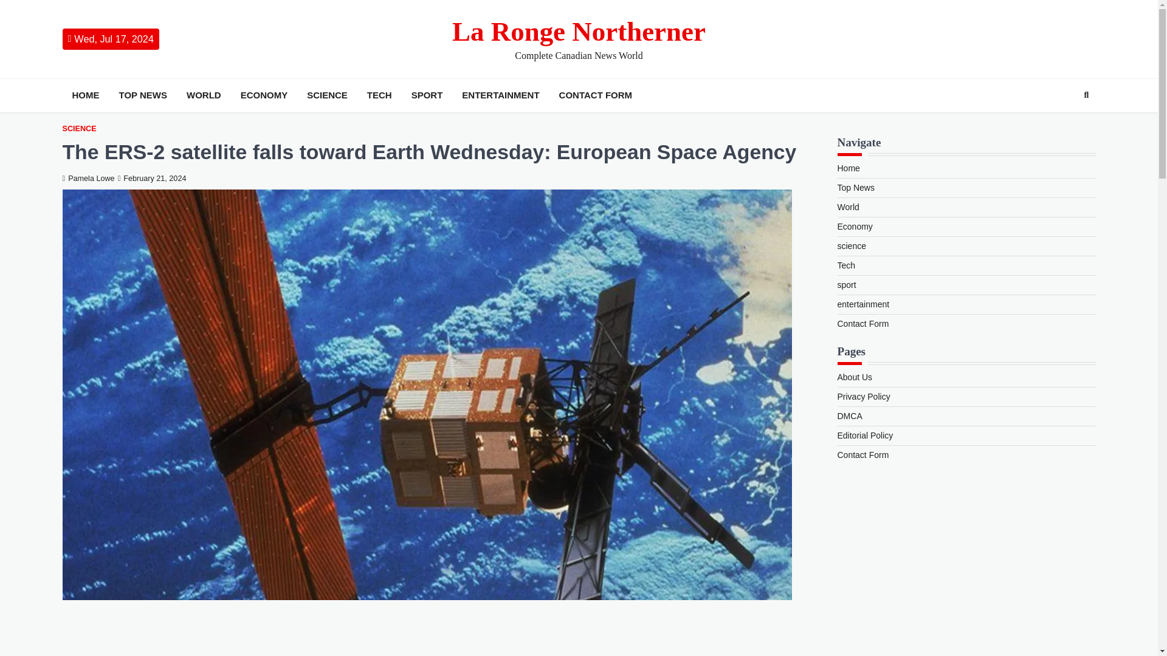 This screenshot has width=1167, height=656. Describe the element at coordinates (1064, 124) in the screenshot. I see `Search` at that location.